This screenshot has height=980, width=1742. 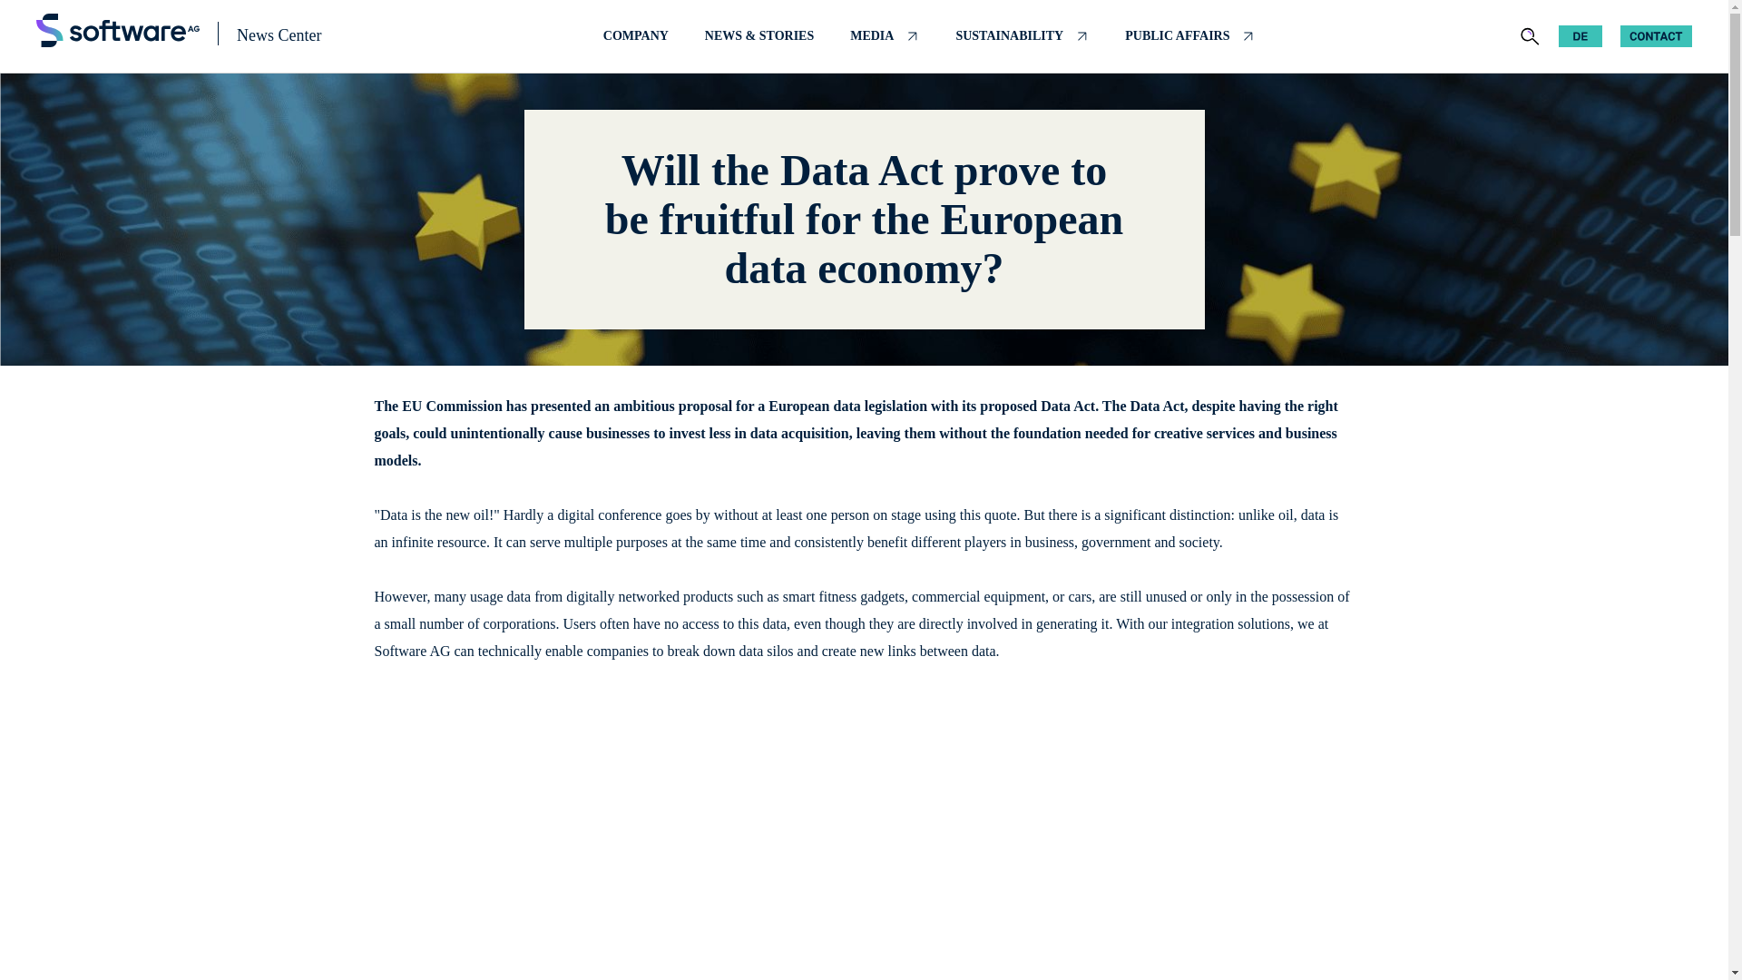 I want to click on News Center, so click(x=279, y=34).